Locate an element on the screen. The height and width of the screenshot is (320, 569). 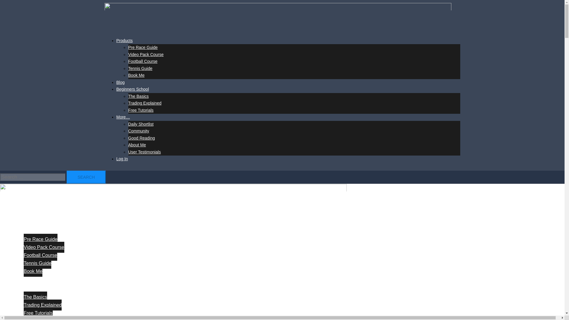
Book Me is located at coordinates (33, 271).